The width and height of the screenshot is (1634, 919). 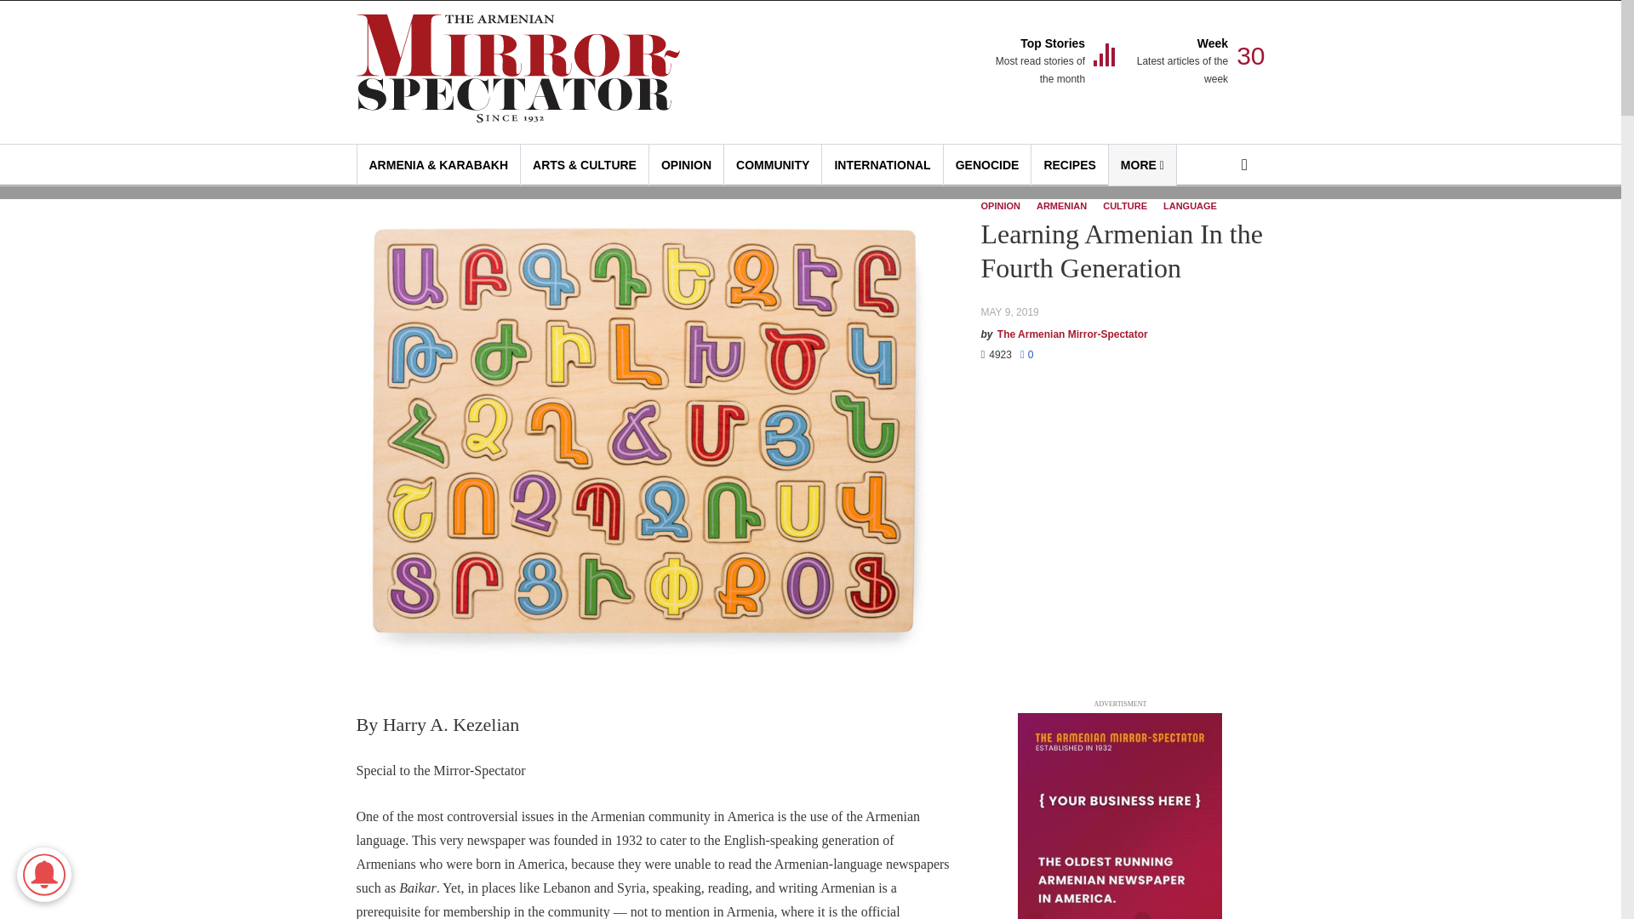 What do you see at coordinates (1038, 61) in the screenshot?
I see `OPINION` at bounding box center [1038, 61].